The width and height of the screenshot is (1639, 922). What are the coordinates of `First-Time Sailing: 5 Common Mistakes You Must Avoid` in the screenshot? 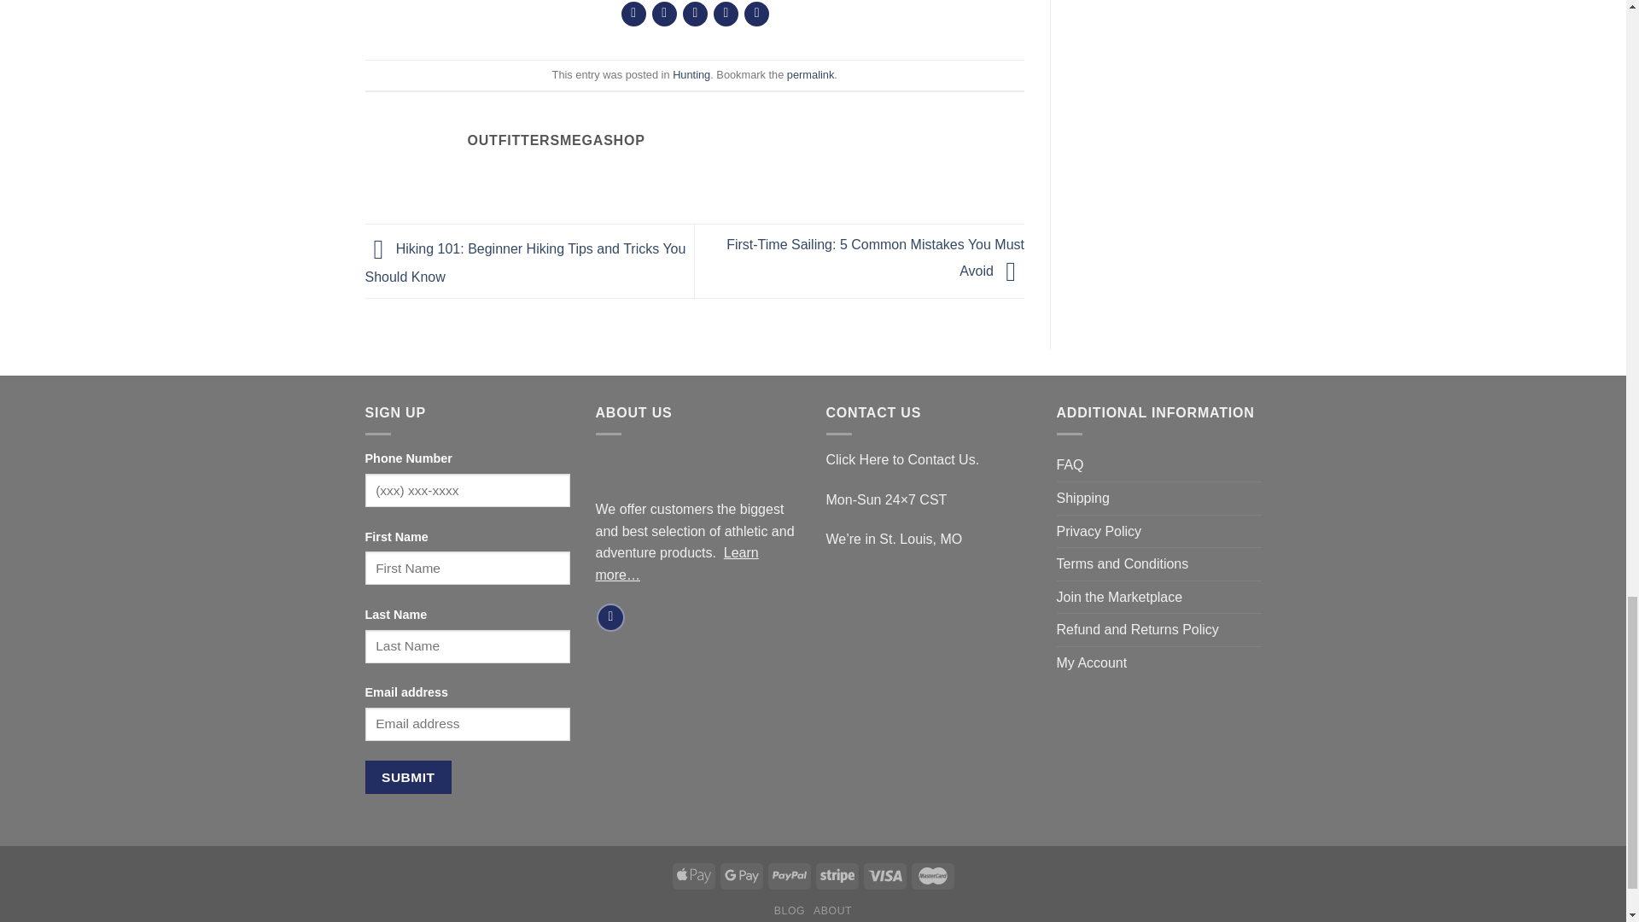 It's located at (875, 258).